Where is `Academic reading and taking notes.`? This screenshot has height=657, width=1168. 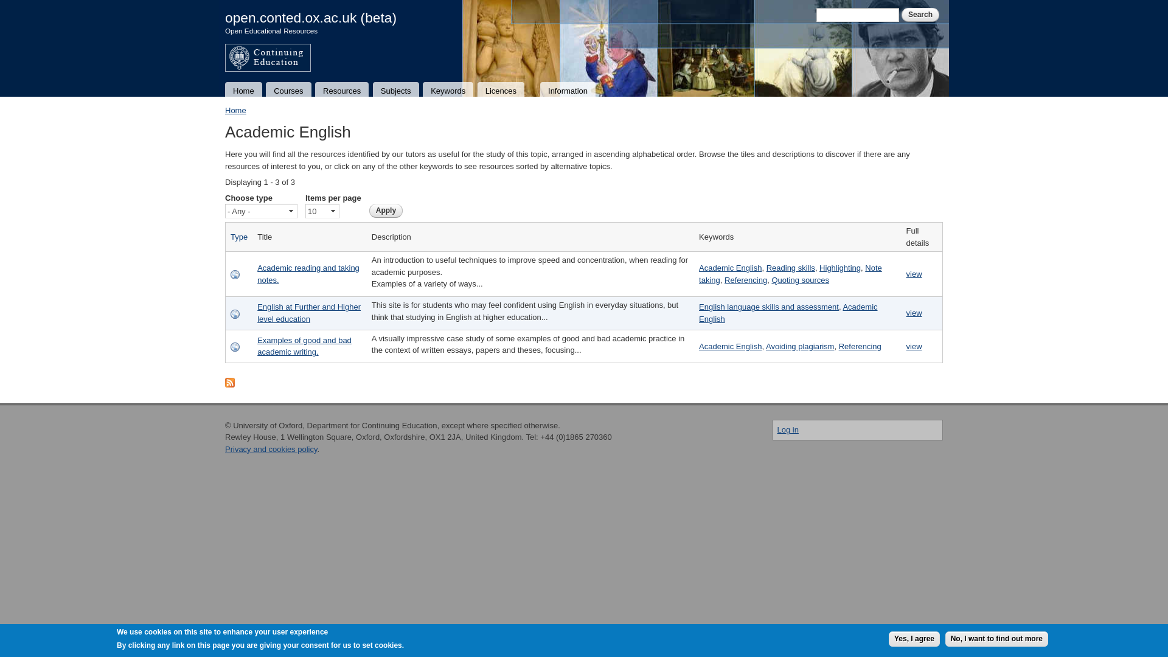
Academic reading and taking notes. is located at coordinates (308, 274).